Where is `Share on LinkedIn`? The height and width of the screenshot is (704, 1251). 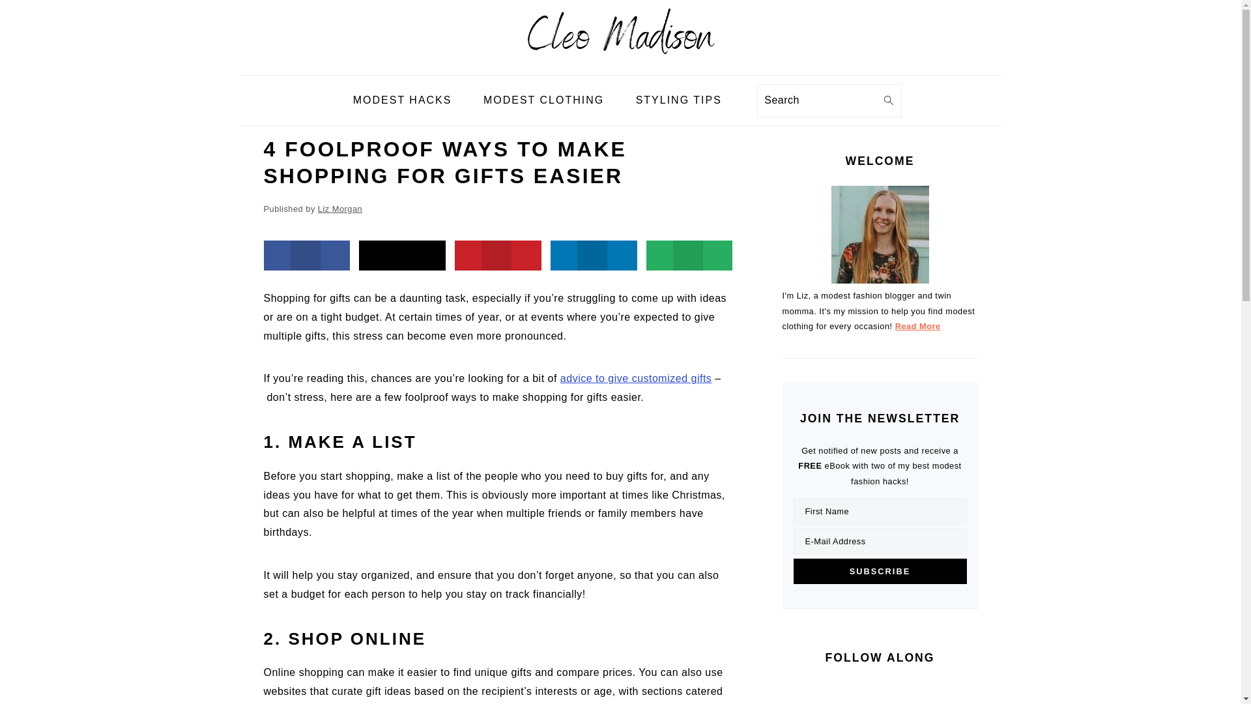
Share on LinkedIn is located at coordinates (593, 256).